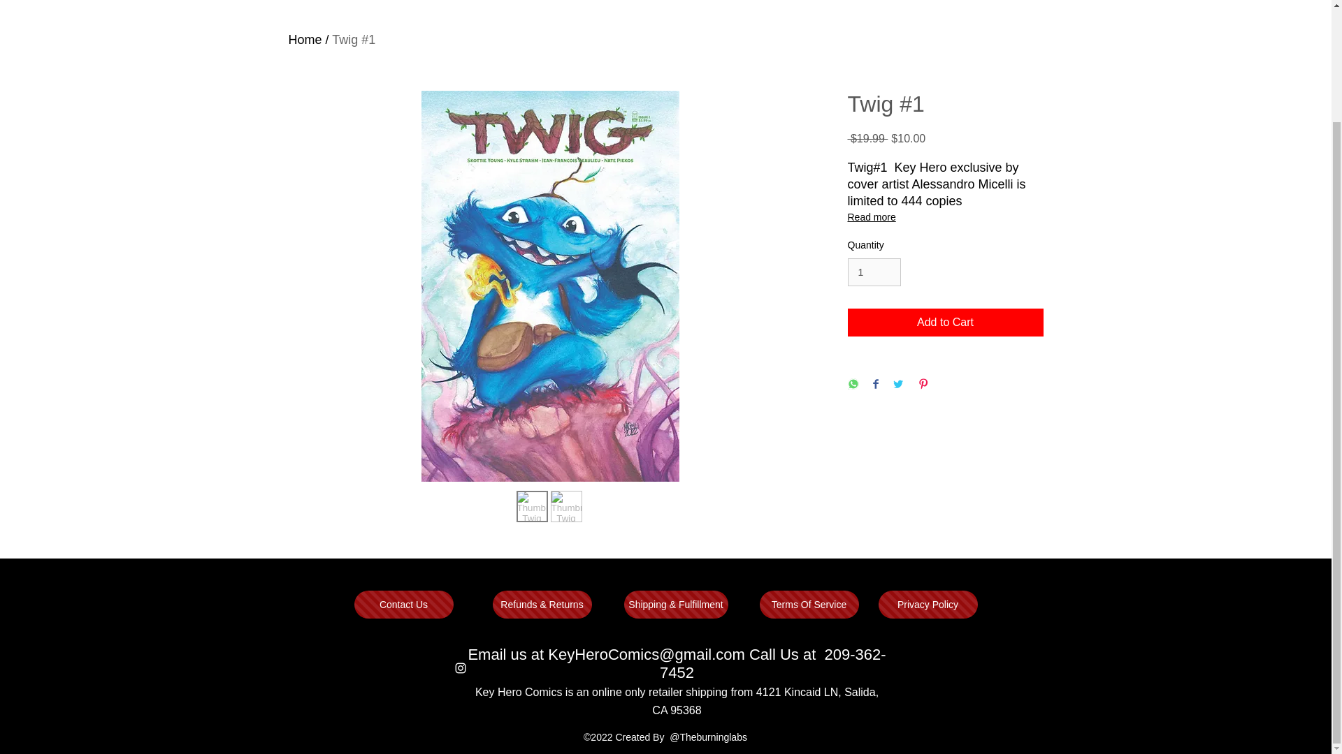  I want to click on Terms Of Service, so click(809, 604).